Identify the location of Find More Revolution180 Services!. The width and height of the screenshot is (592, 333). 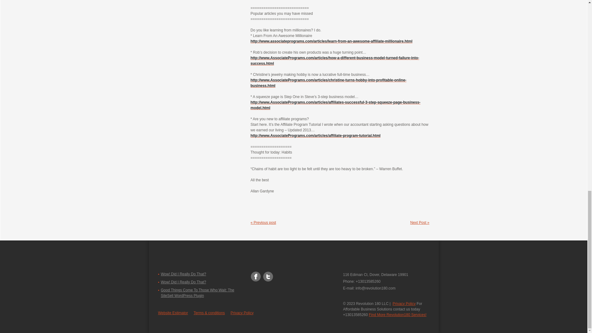
(397, 315).